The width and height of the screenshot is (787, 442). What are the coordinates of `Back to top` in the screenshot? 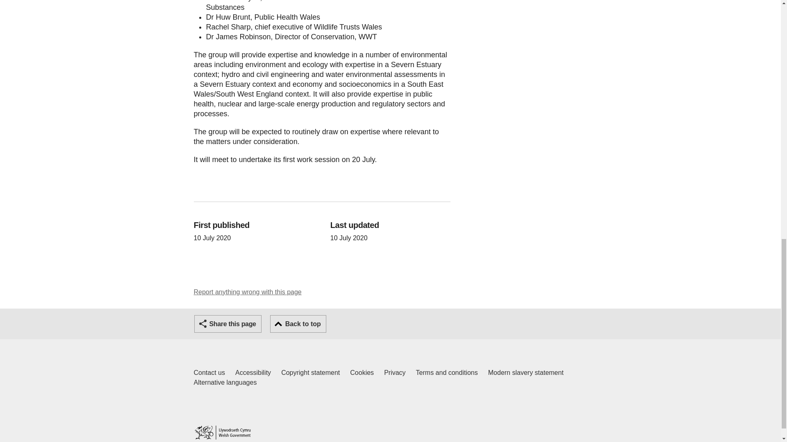 It's located at (310, 372).